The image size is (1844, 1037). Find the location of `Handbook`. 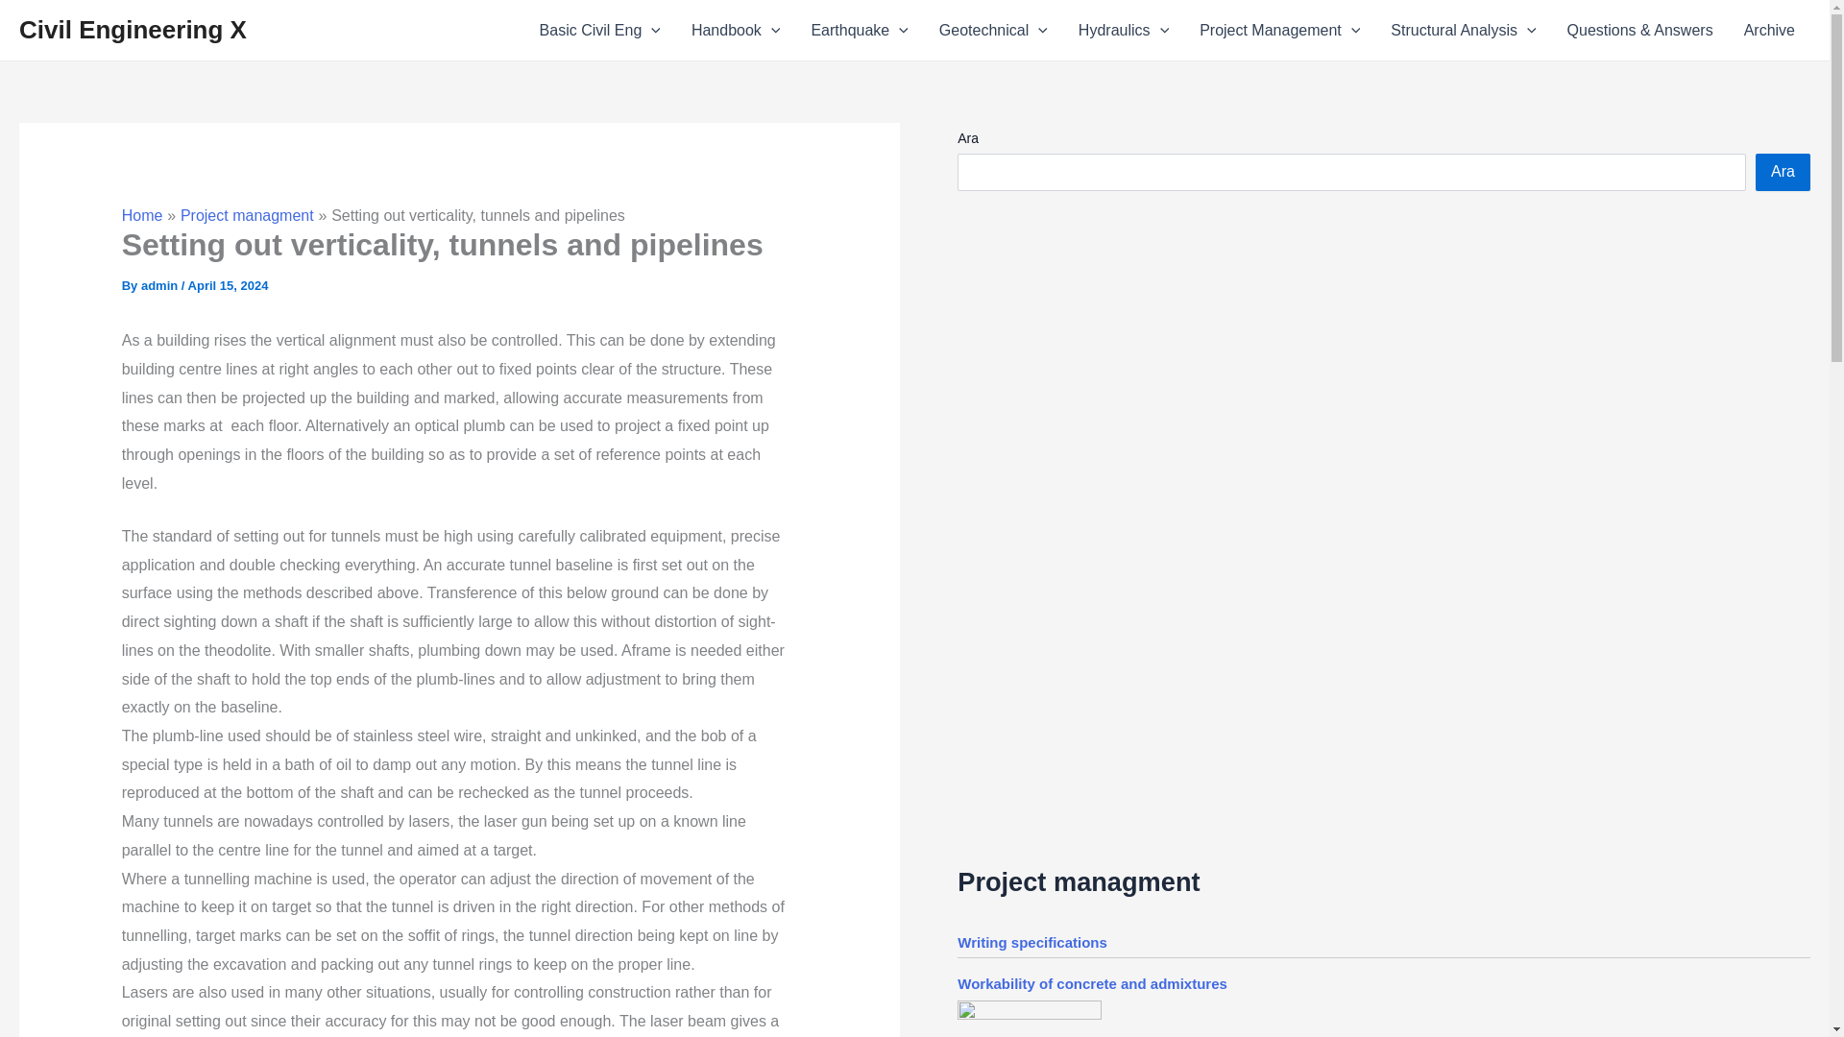

Handbook is located at coordinates (736, 31).